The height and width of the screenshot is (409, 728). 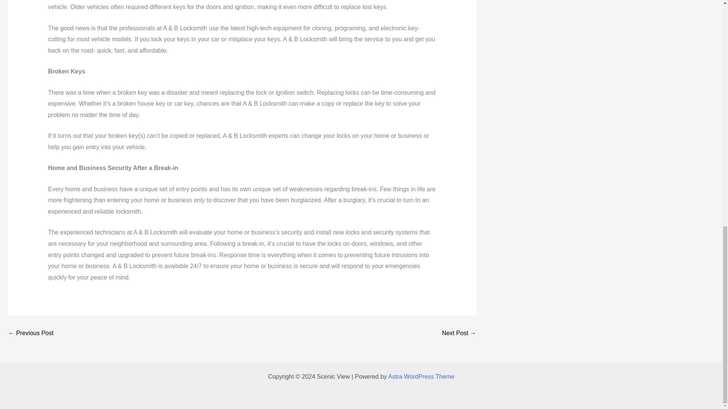 I want to click on Astra WordPress Theme, so click(x=421, y=376).